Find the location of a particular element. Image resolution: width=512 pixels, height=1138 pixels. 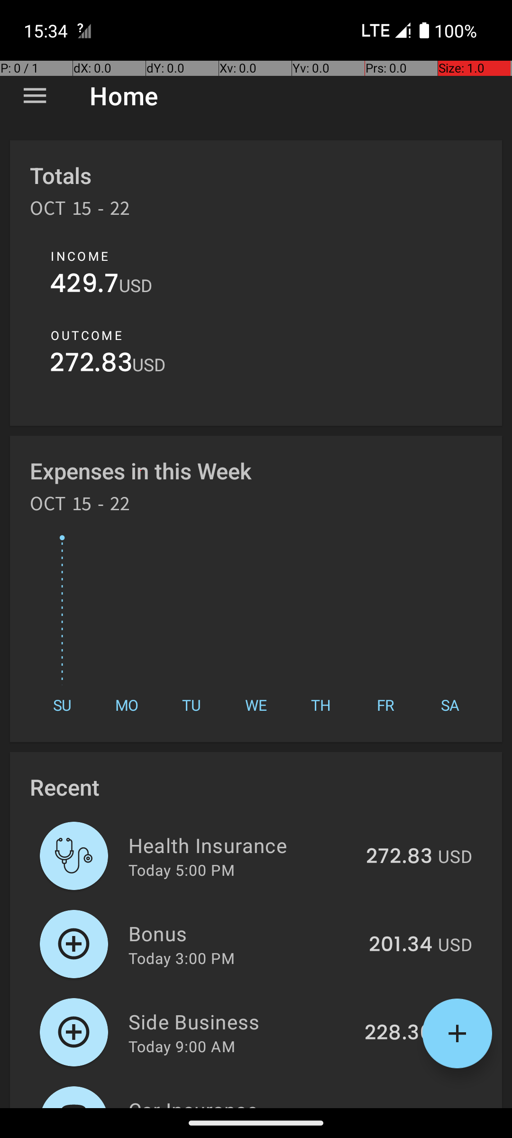

Today 9:00 AM is located at coordinates (182, 1046).